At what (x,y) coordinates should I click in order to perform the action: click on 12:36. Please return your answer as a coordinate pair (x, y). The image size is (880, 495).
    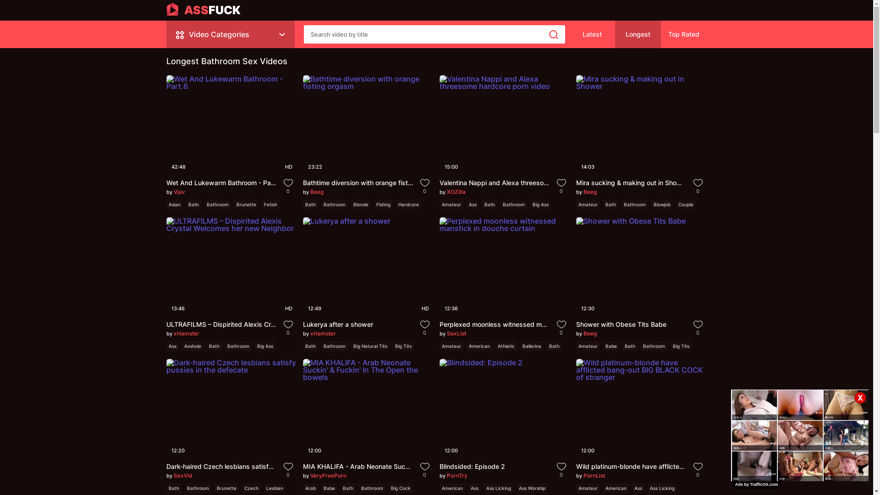
    Looking at the image, I should click on (505, 267).